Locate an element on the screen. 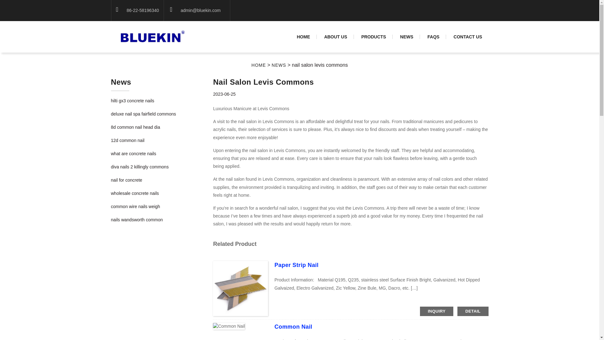 This screenshot has width=604, height=340. diva nails 2 killingly commons is located at coordinates (139, 167).